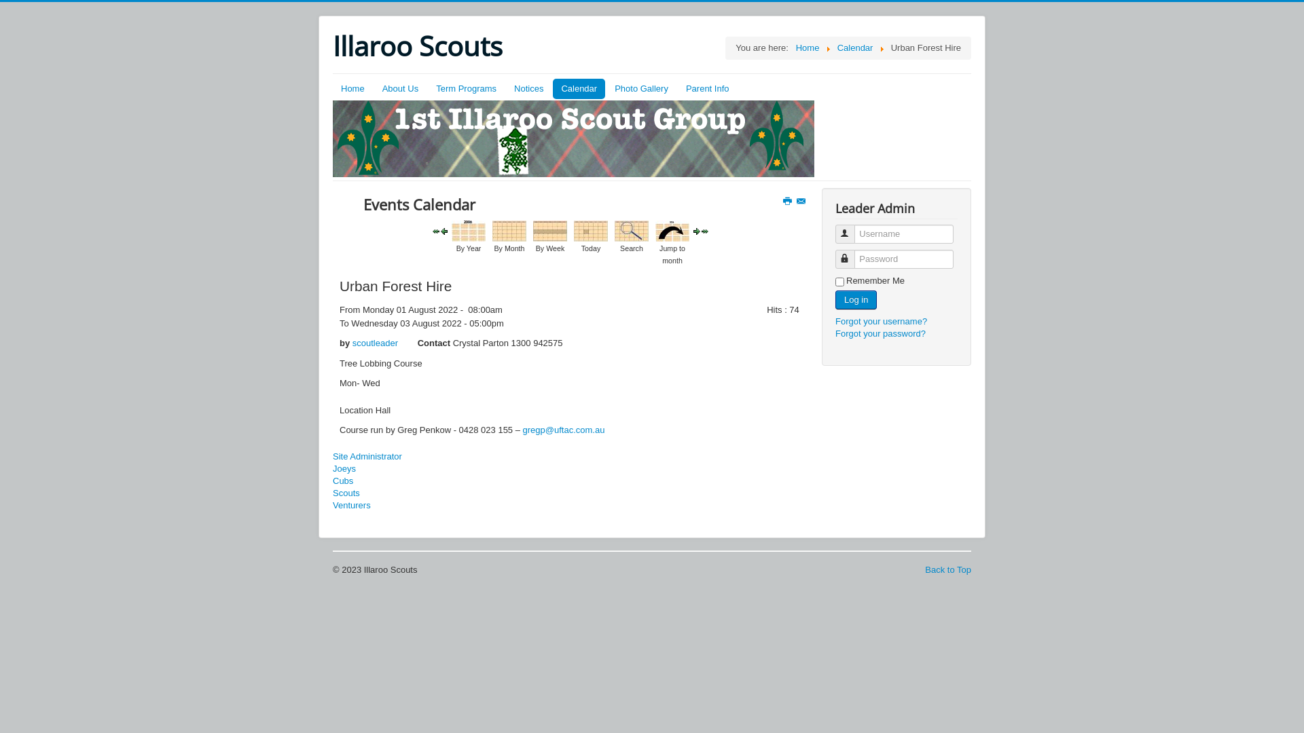 The image size is (1304, 733). I want to click on Next day, so click(697, 231).